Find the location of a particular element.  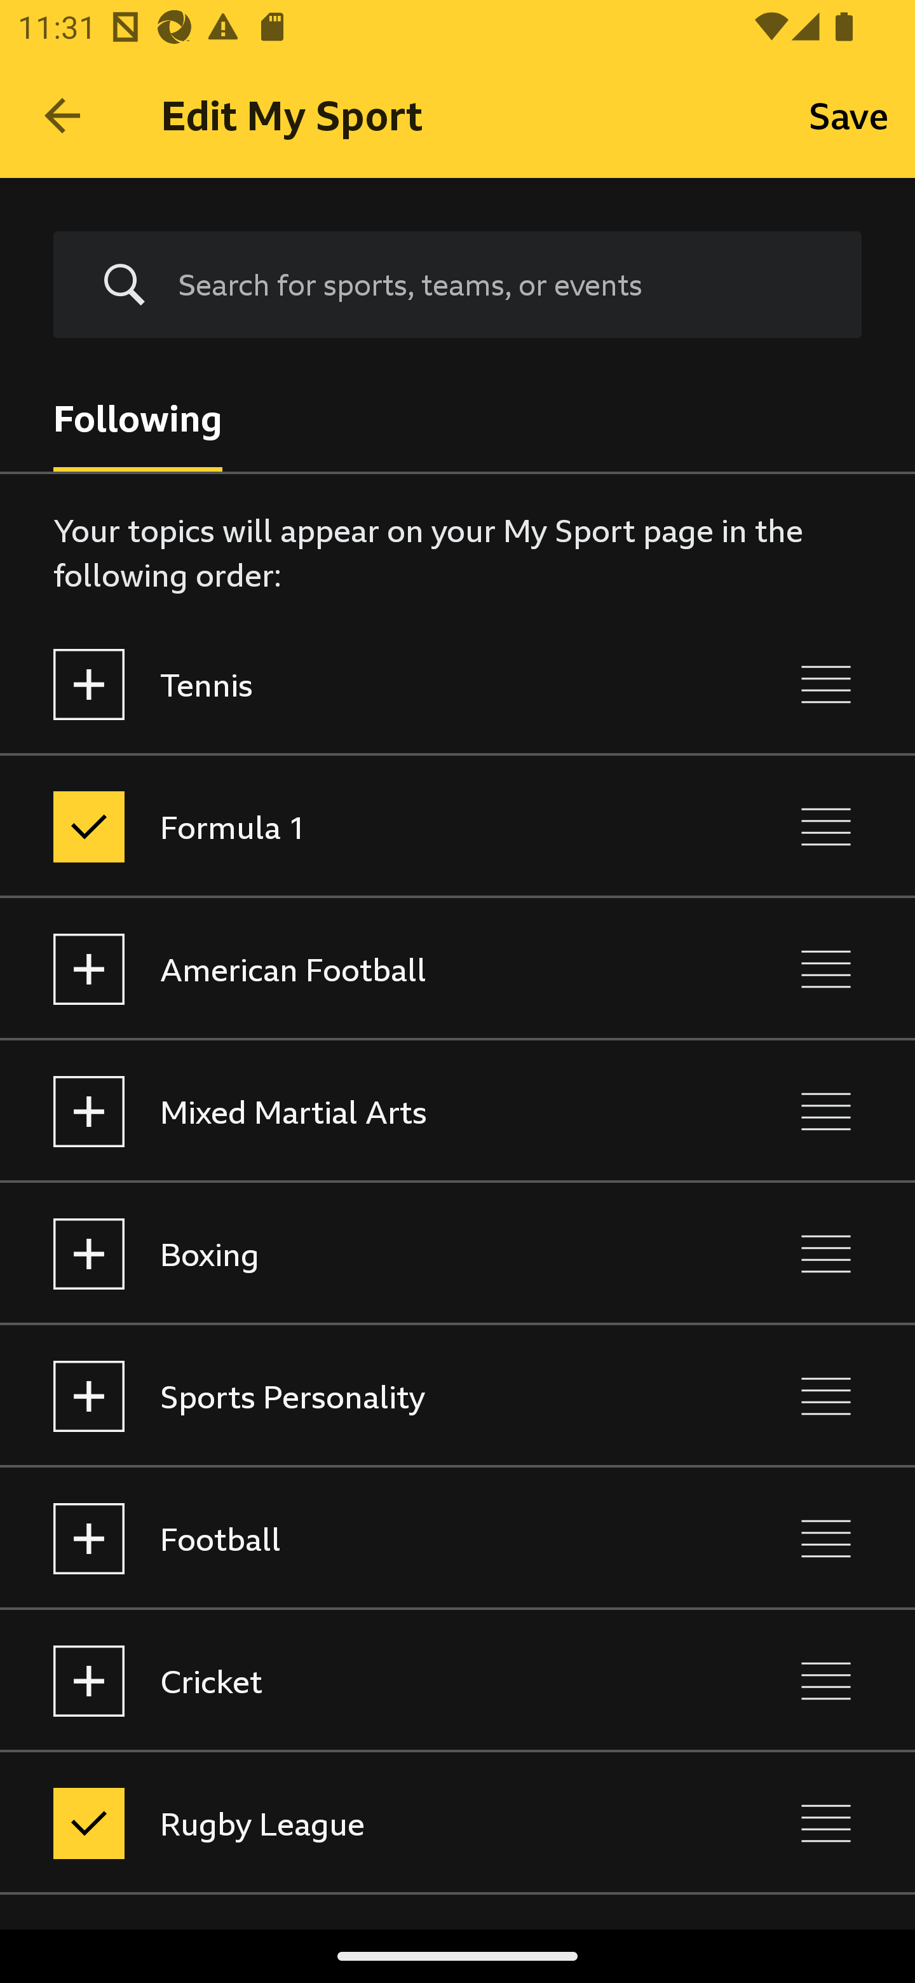

Sports Personality is located at coordinates (351, 1396).